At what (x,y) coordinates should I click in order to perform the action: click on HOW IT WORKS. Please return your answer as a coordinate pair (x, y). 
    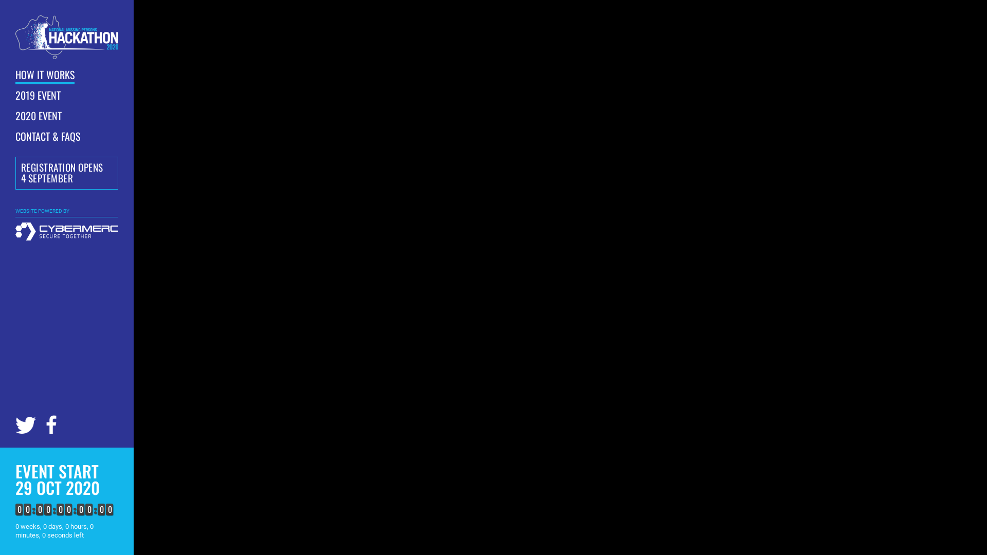
    Looking at the image, I should click on (45, 76).